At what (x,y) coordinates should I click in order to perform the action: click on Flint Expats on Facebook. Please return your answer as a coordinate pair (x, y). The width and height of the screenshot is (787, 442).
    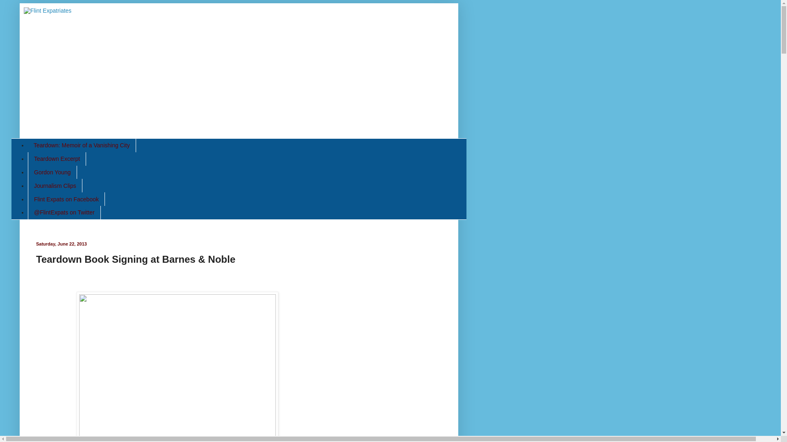
    Looking at the image, I should click on (66, 199).